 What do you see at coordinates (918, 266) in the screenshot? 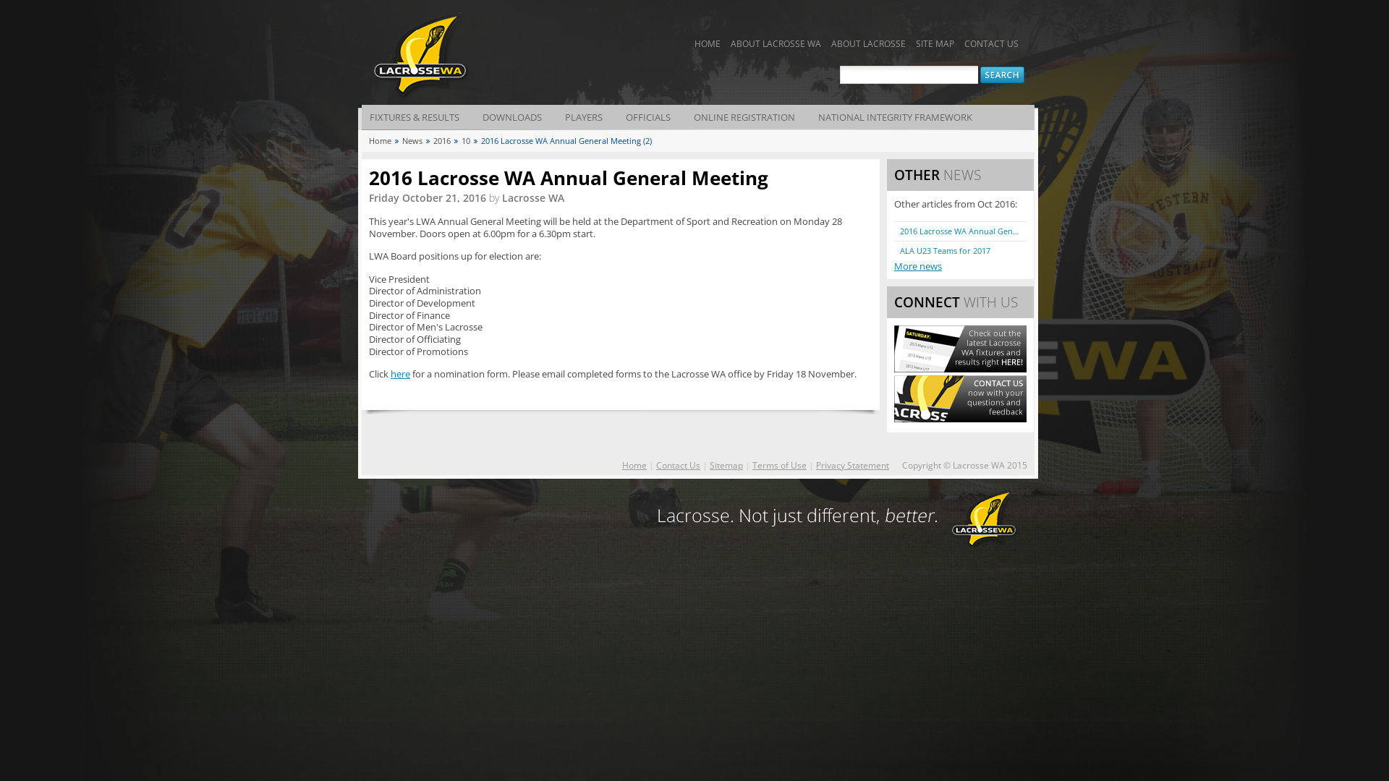
I see `More news` at bounding box center [918, 266].